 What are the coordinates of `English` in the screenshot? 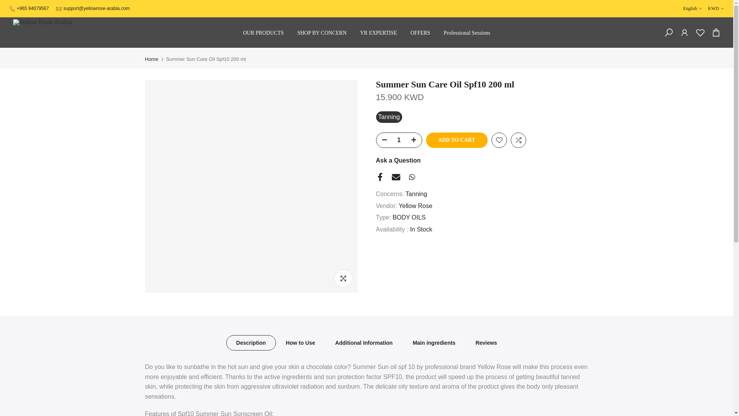 It's located at (693, 8).